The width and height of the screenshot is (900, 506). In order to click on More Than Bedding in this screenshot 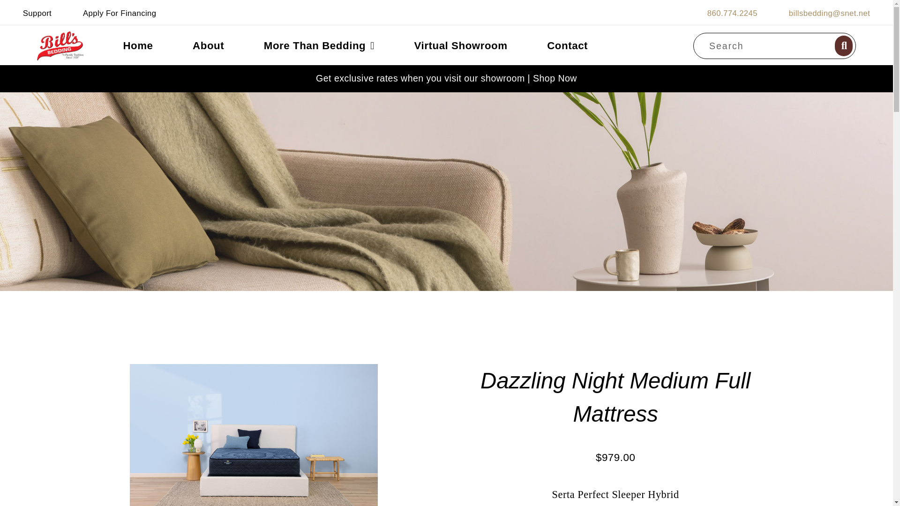, I will do `click(319, 46)`.